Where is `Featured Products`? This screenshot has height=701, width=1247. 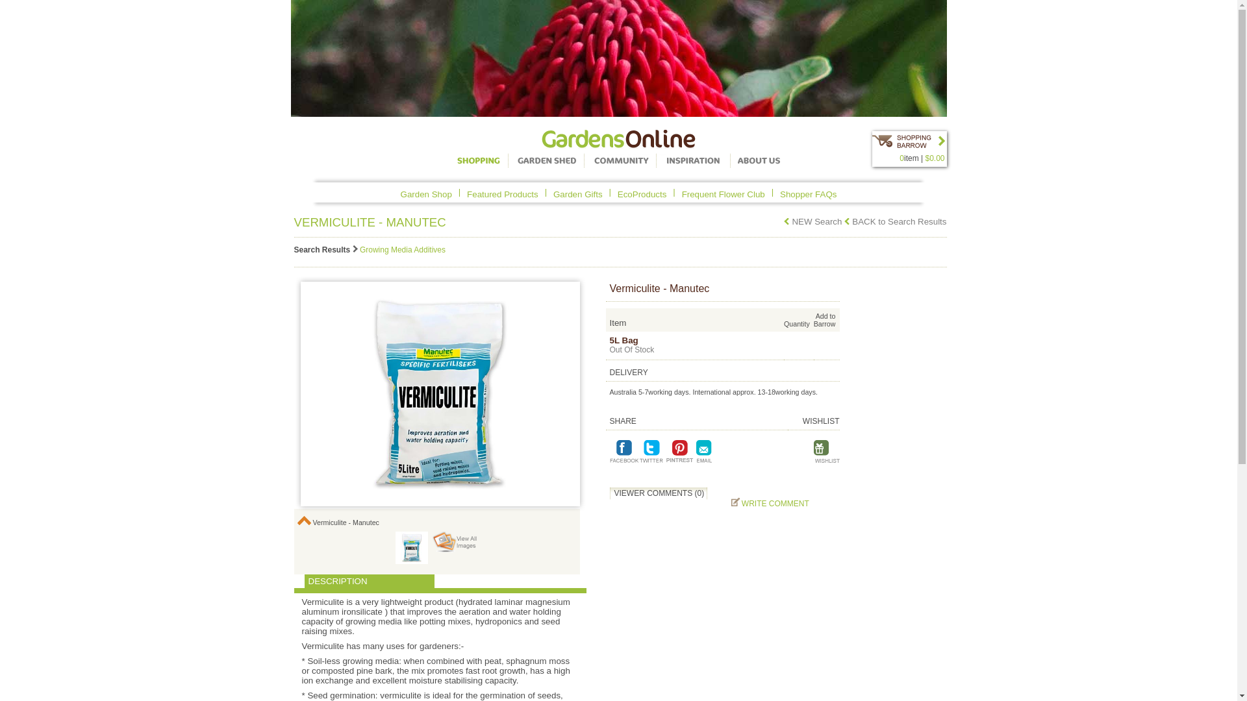
Featured Products is located at coordinates (503, 192).